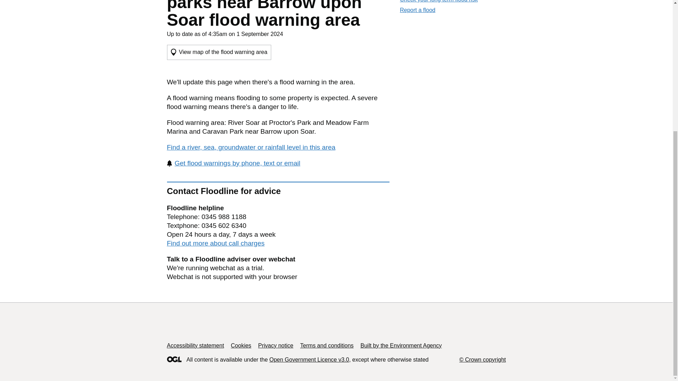 Image resolution: width=678 pixels, height=381 pixels. I want to click on Find out more about call charges, so click(215, 243).